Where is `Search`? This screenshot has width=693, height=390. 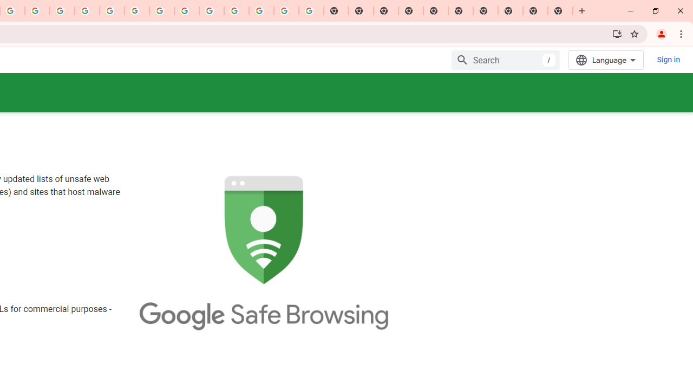 Search is located at coordinates (506, 60).